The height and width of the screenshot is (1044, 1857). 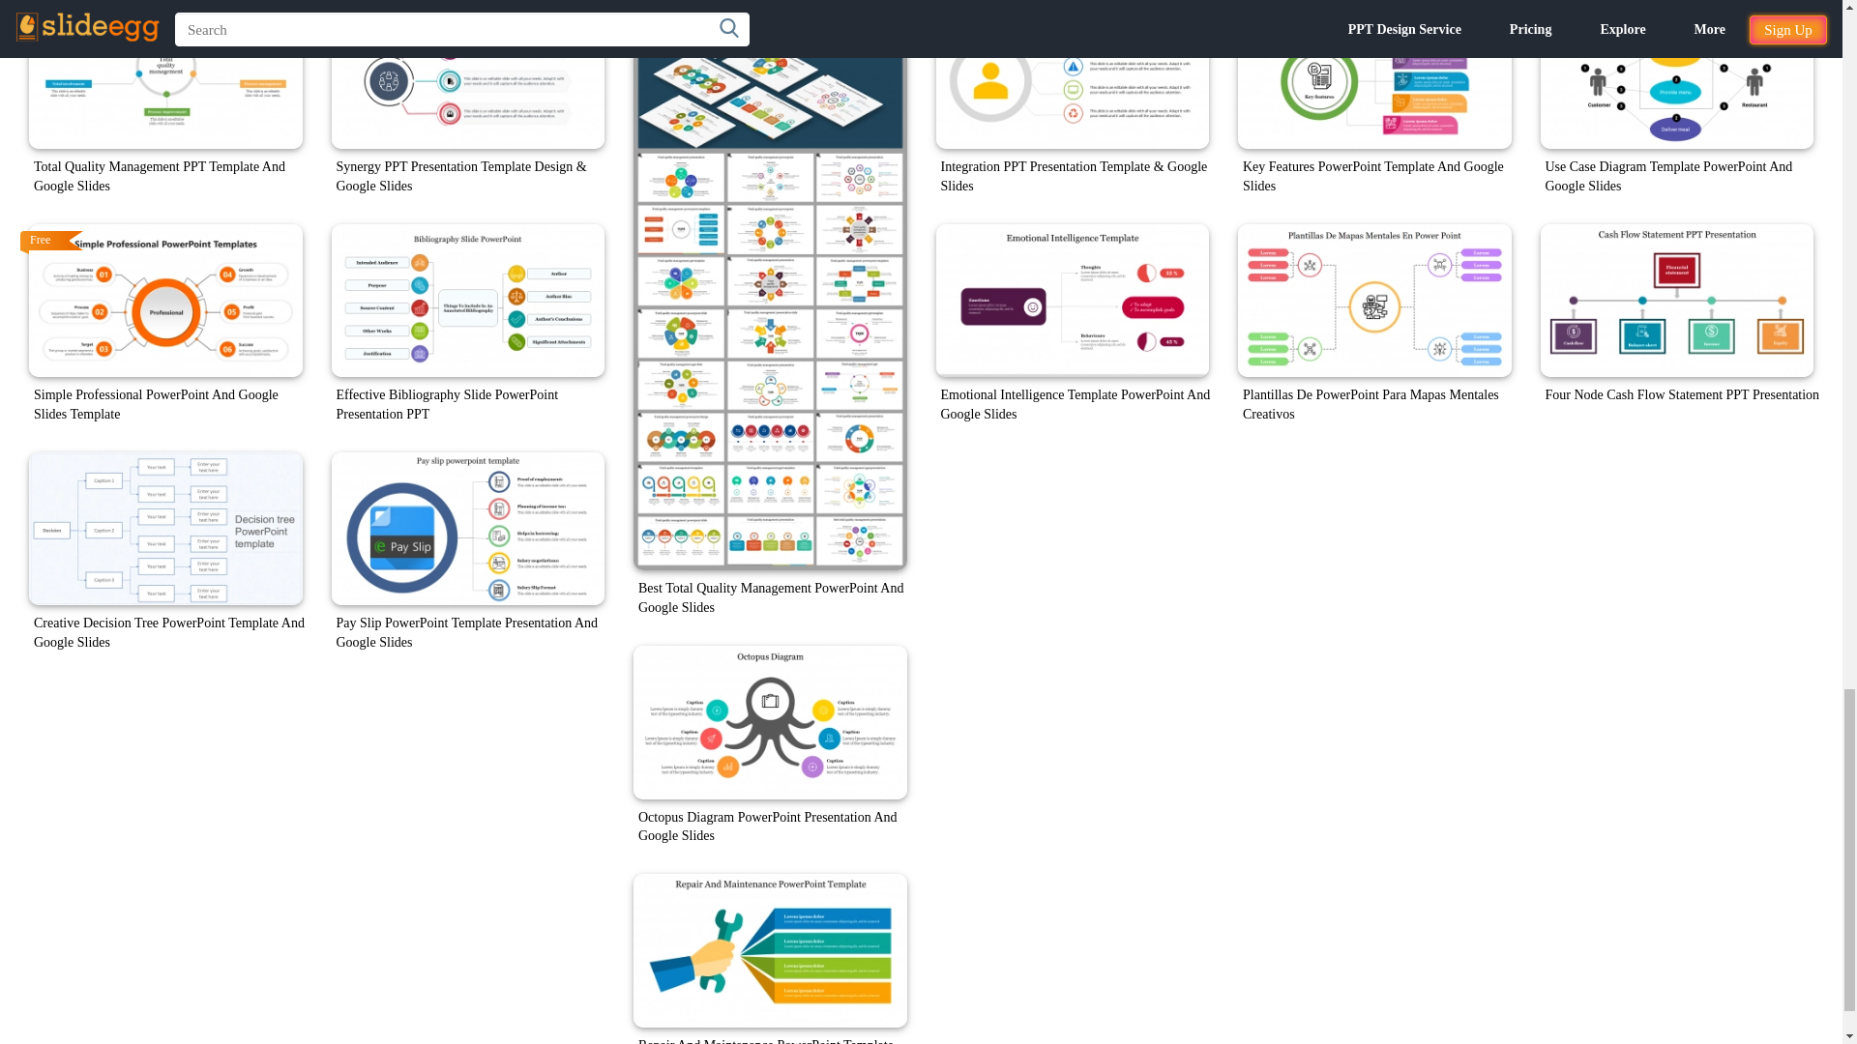 I want to click on Effective Bibliography Slide PowerPoint Presentation PPT, so click(x=467, y=301).